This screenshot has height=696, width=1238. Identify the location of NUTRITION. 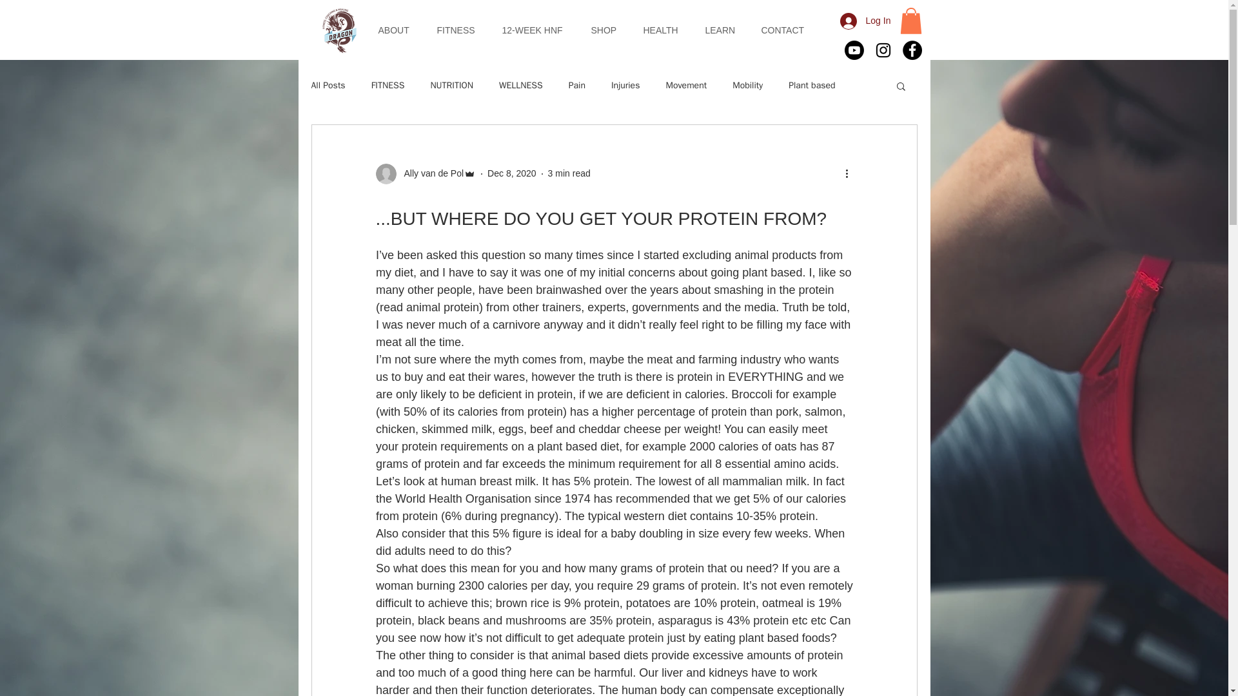
(451, 85).